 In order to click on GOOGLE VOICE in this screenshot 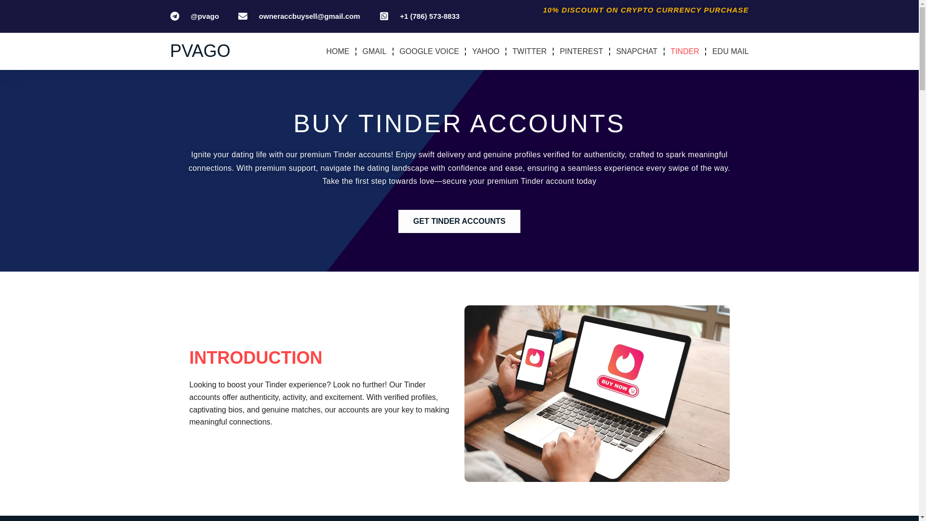, I will do `click(429, 51)`.